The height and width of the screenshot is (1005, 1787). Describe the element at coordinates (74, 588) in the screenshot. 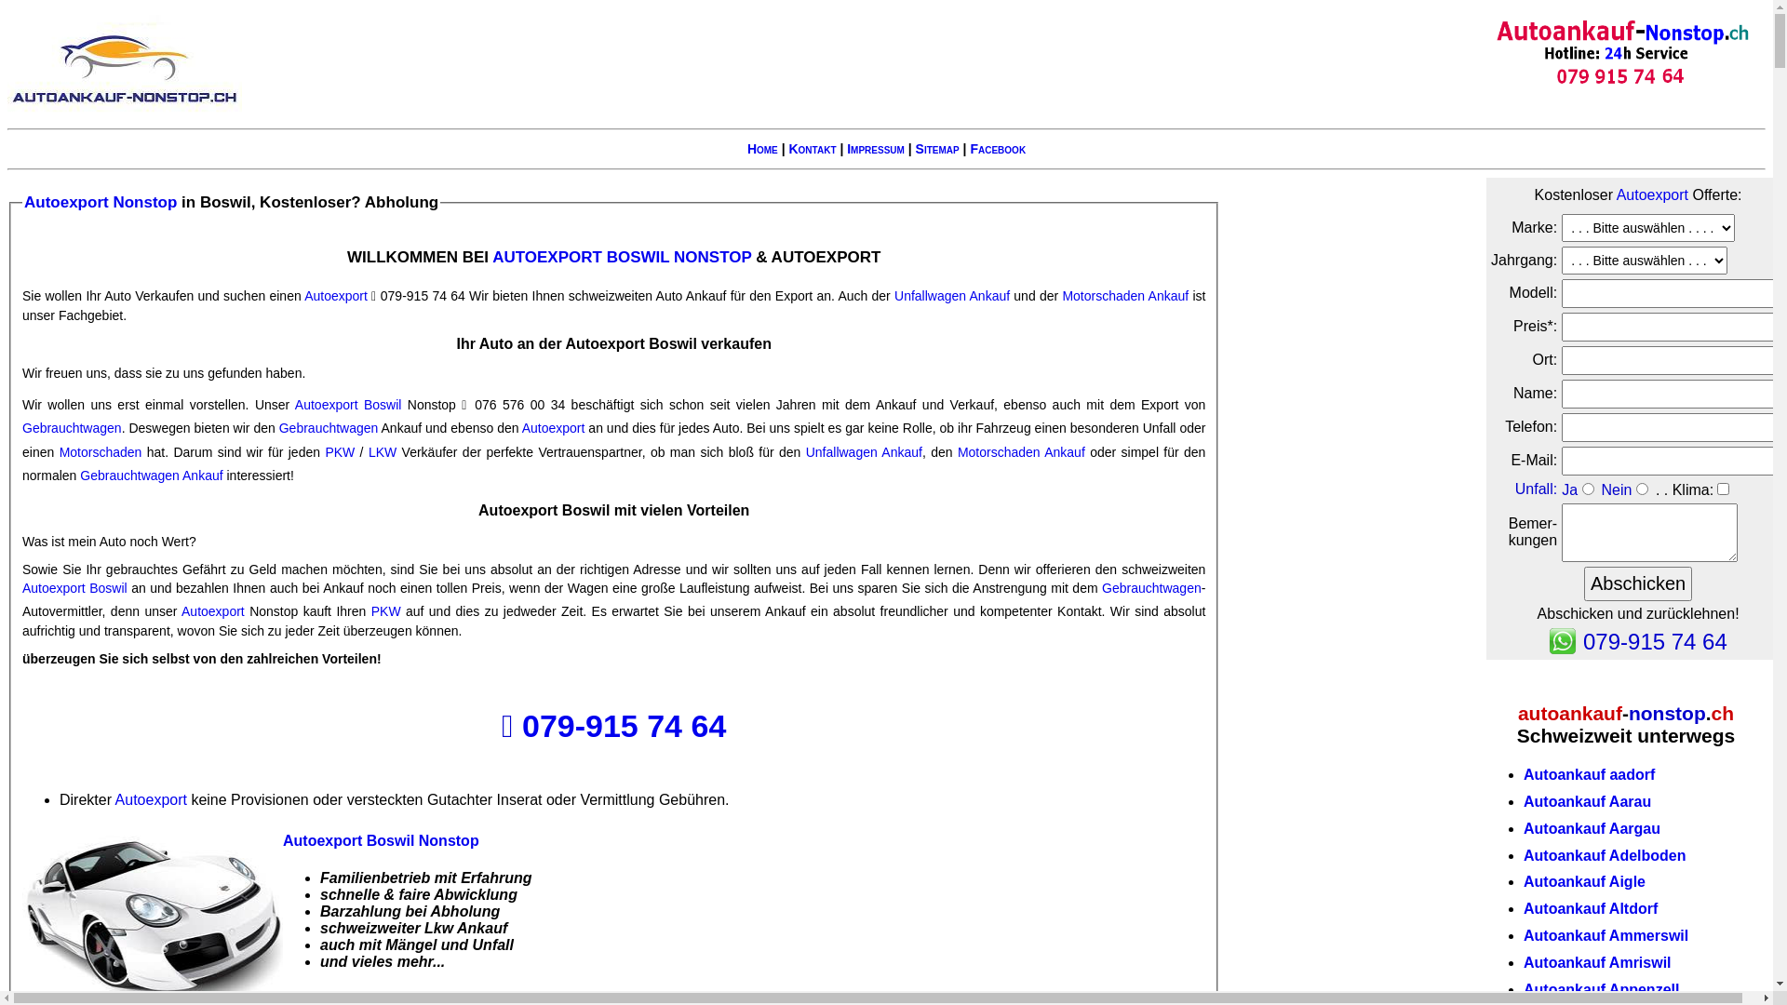

I see `Autoexport Boswil` at that location.